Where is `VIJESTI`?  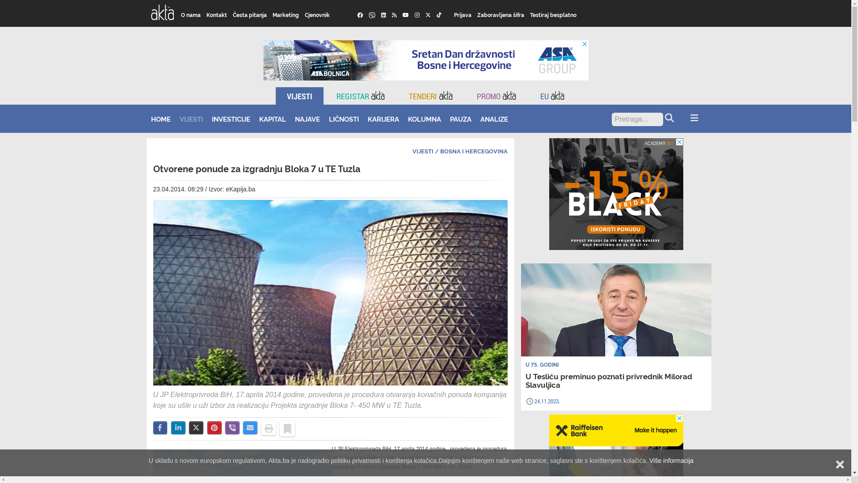
VIJESTI is located at coordinates (423, 151).